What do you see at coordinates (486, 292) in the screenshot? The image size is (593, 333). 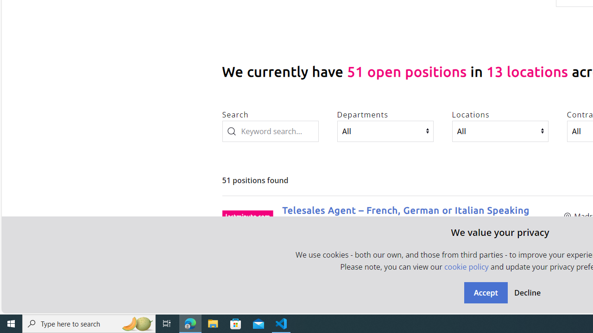 I see `Accept` at bounding box center [486, 292].